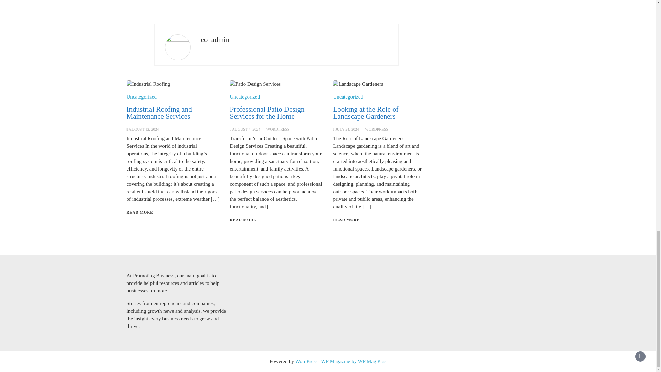 Image resolution: width=661 pixels, height=372 pixels. Describe the element at coordinates (346, 219) in the screenshot. I see `READ MORE` at that location.